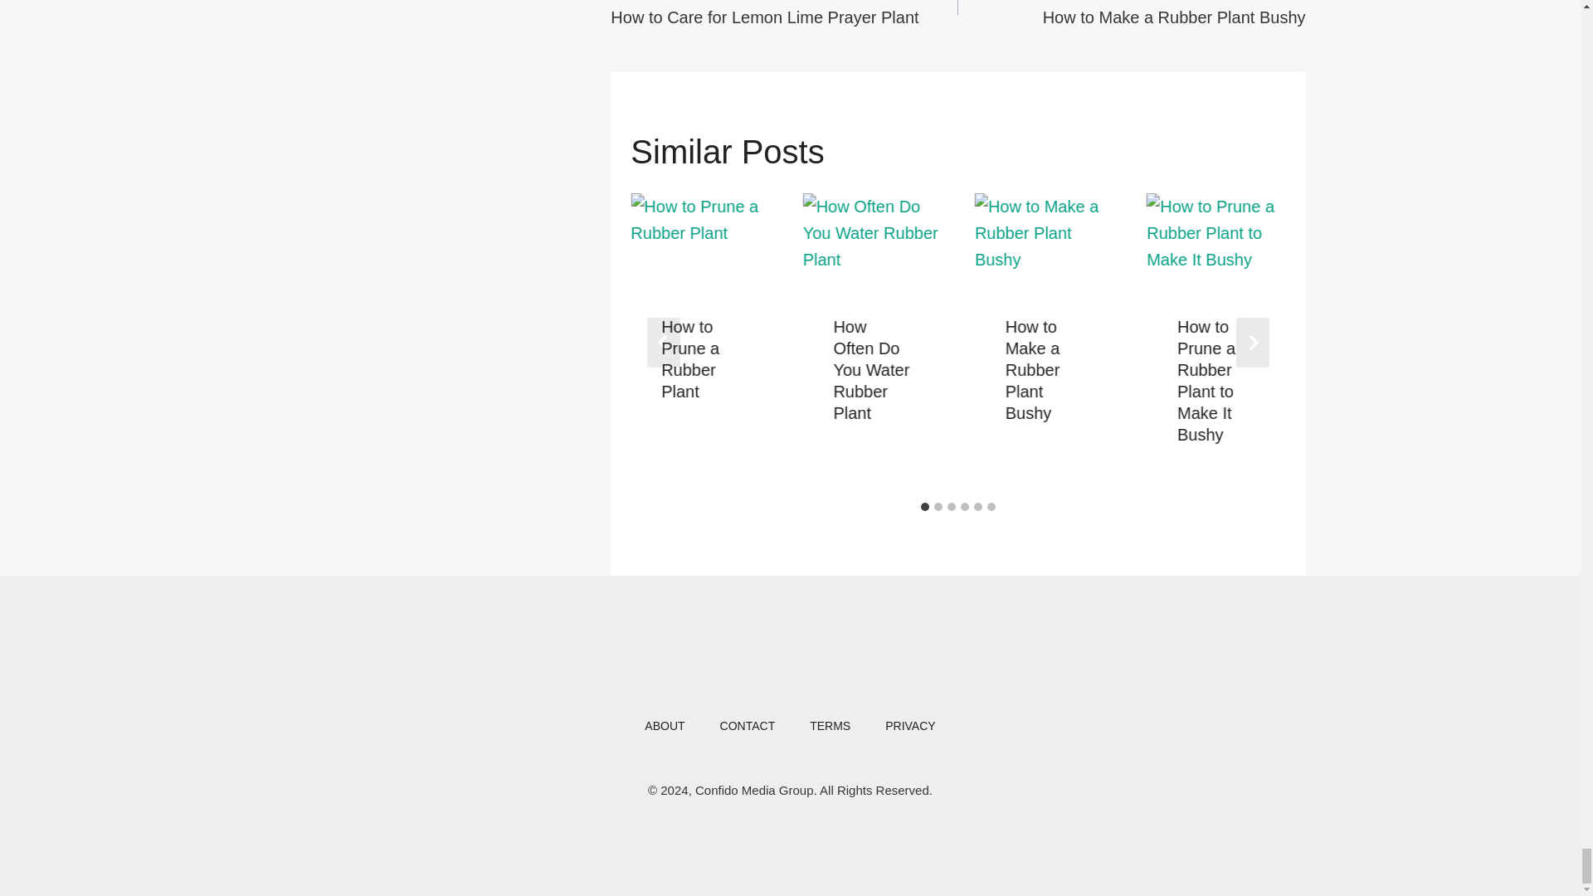 The height and width of the screenshot is (896, 1593). Describe the element at coordinates (1216, 239) in the screenshot. I see `How to Prune a Rubber Plant to Make It Bushy` at that location.